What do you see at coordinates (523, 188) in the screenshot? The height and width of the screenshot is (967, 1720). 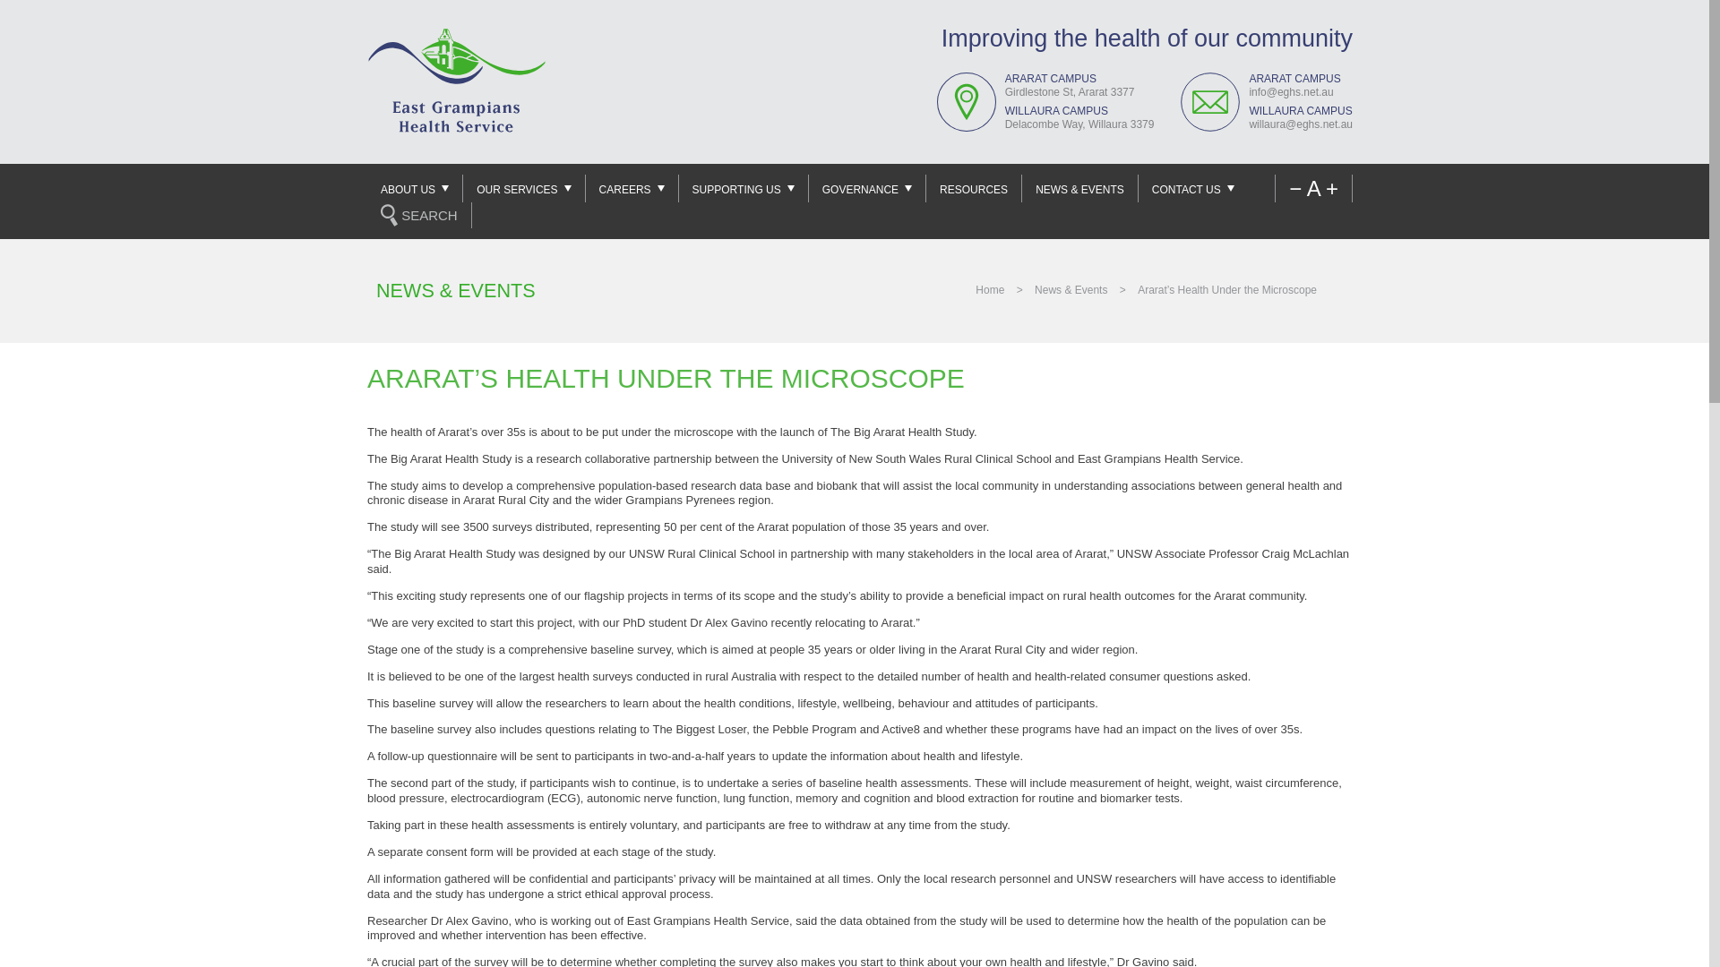 I see `OUR SERVICES` at bounding box center [523, 188].